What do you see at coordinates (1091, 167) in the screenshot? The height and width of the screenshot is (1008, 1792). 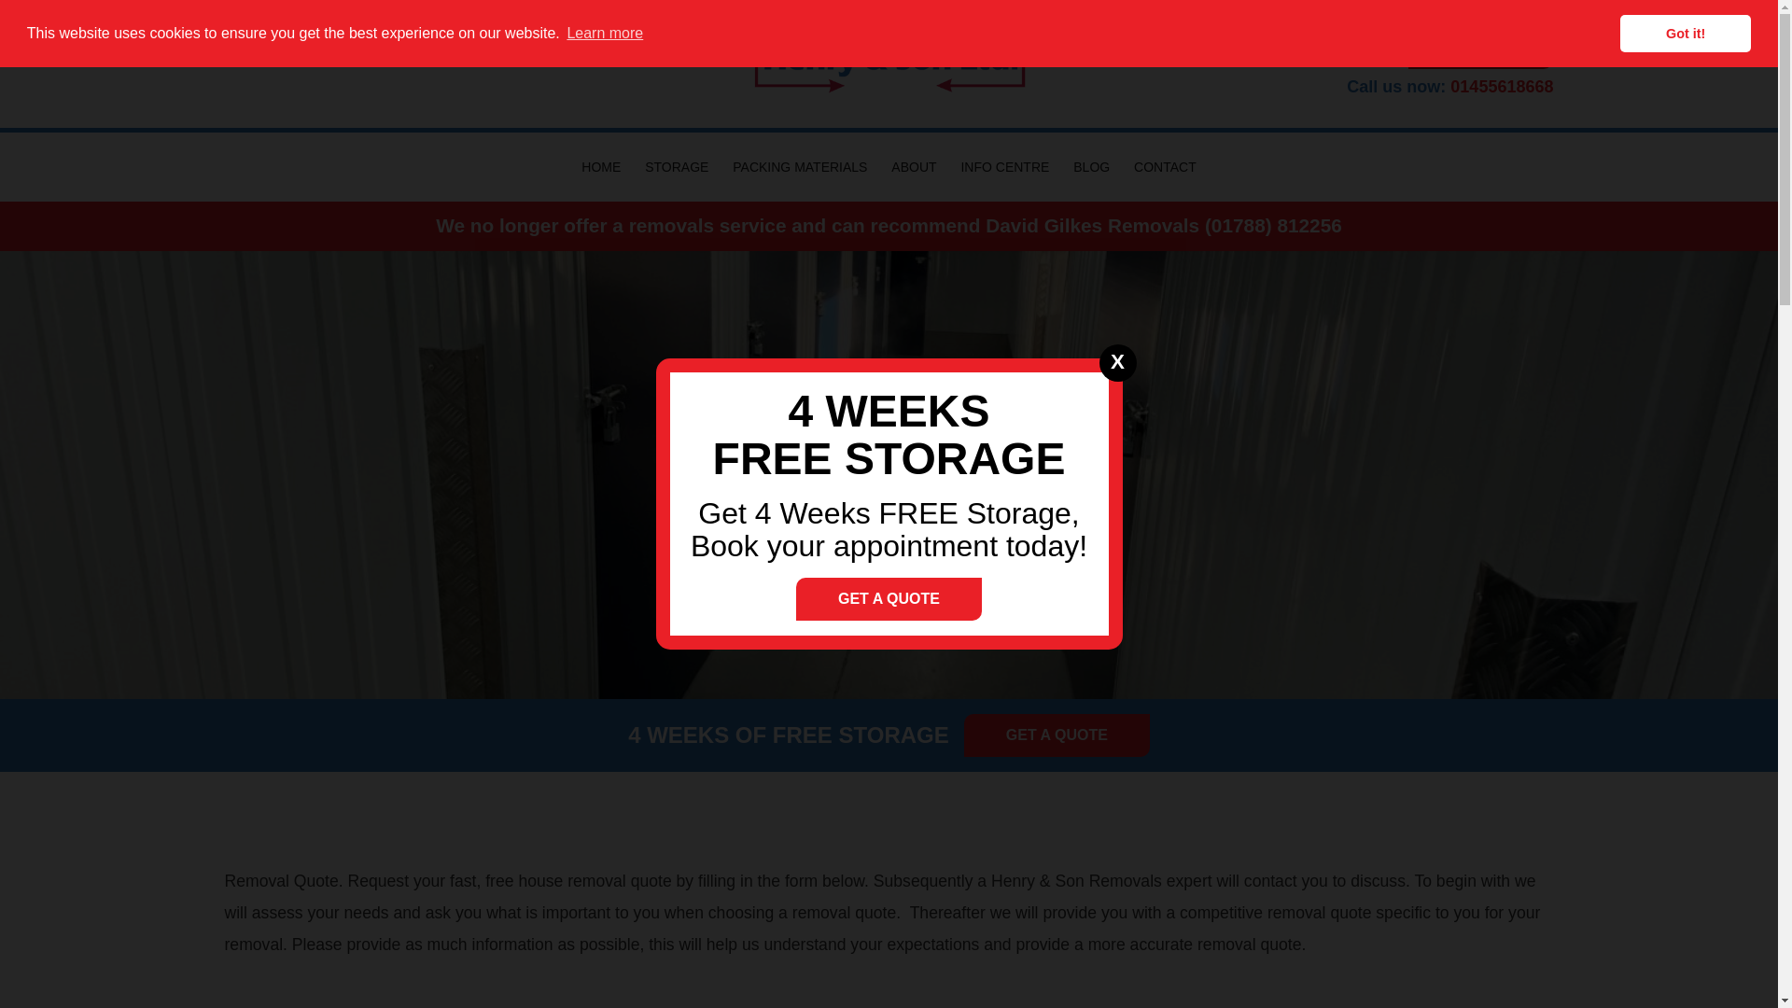 I see `BLOG` at bounding box center [1091, 167].